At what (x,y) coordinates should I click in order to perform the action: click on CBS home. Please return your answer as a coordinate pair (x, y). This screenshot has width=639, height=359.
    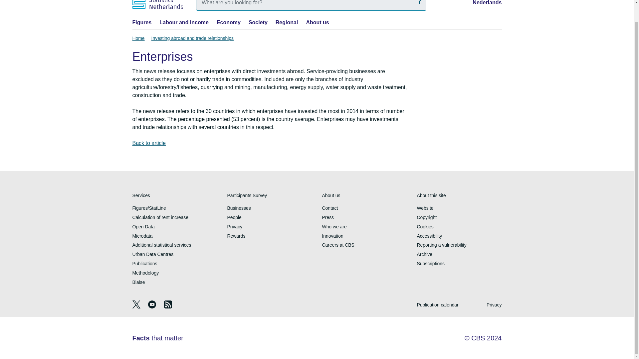
    Looking at the image, I should click on (157, 5).